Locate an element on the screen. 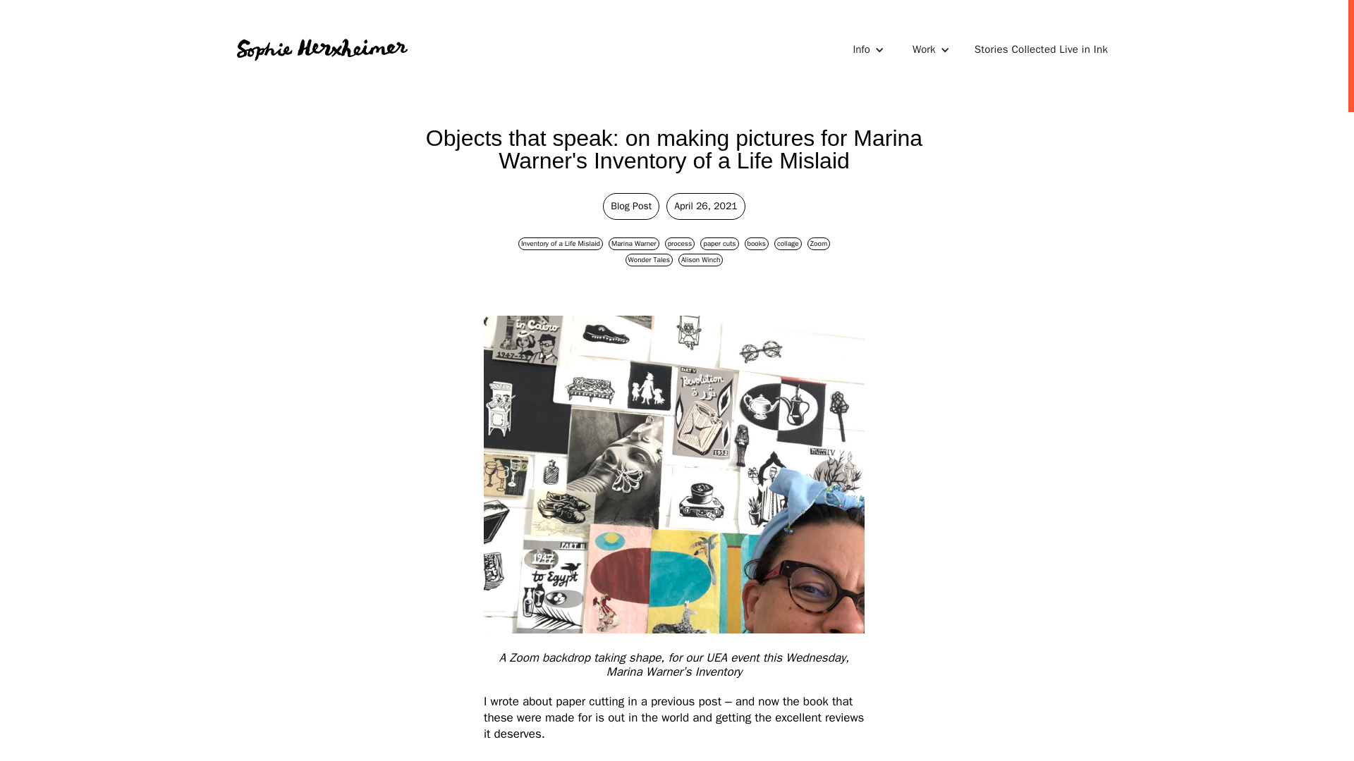 The width and height of the screenshot is (1354, 761). Zoom is located at coordinates (818, 242).